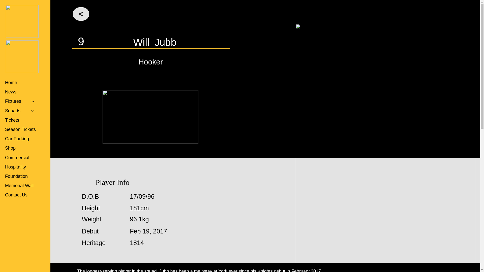  Describe the element at coordinates (22, 129) in the screenshot. I see `Season Tickets` at that location.